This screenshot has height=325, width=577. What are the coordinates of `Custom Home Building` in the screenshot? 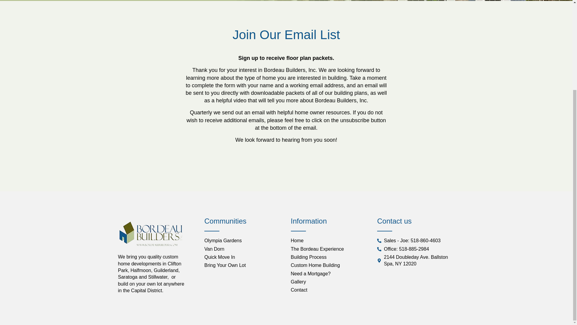 It's located at (329, 265).